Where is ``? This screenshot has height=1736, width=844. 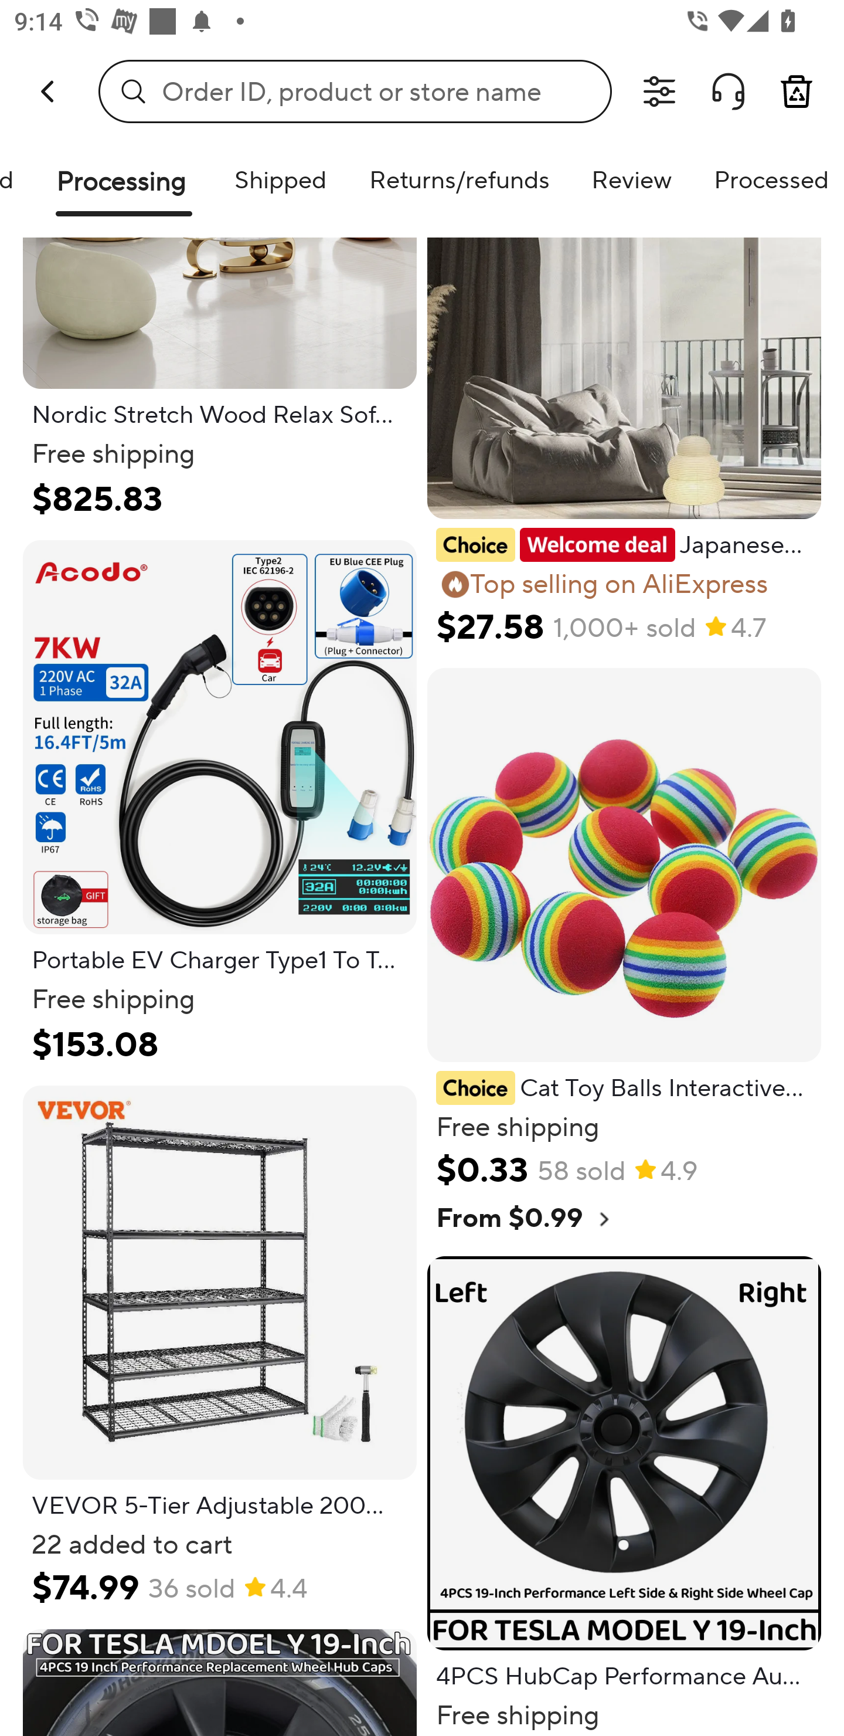  is located at coordinates (659, 91).